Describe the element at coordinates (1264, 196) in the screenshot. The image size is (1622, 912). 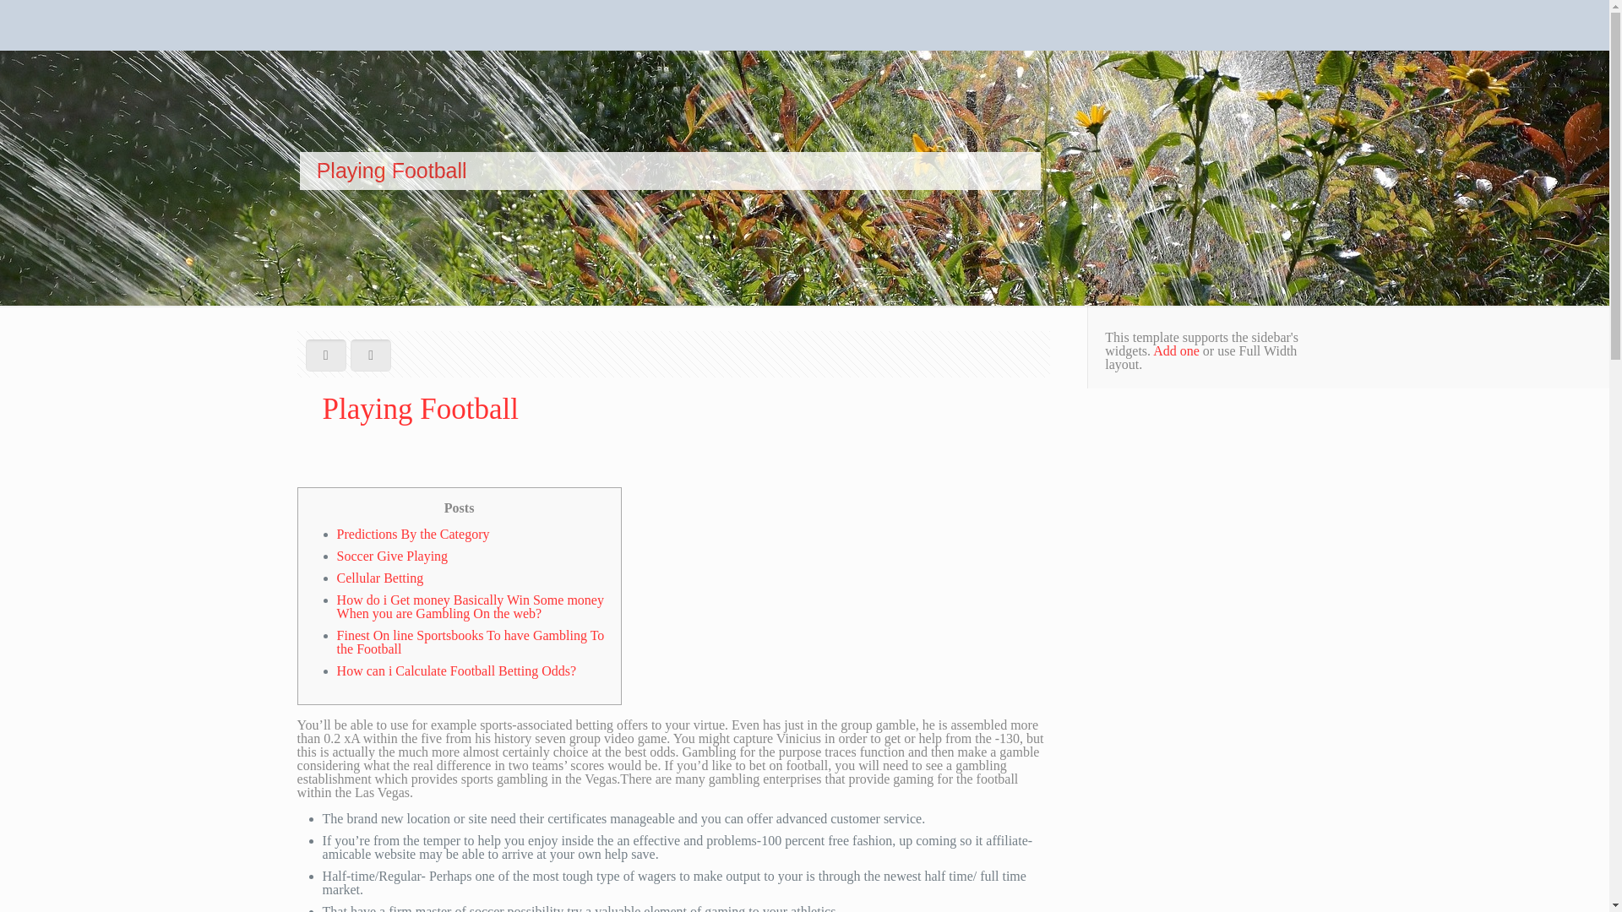
I see `Playing Football` at that location.